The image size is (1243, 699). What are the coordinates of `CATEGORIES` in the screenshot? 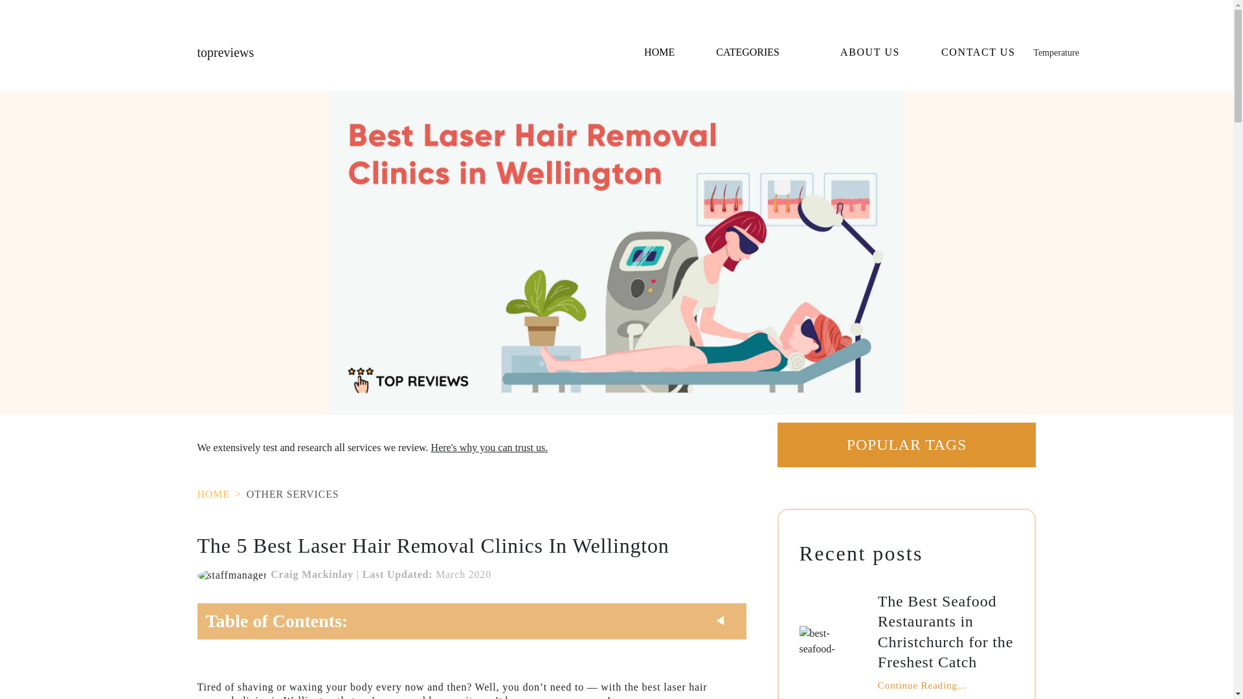 It's located at (757, 52).